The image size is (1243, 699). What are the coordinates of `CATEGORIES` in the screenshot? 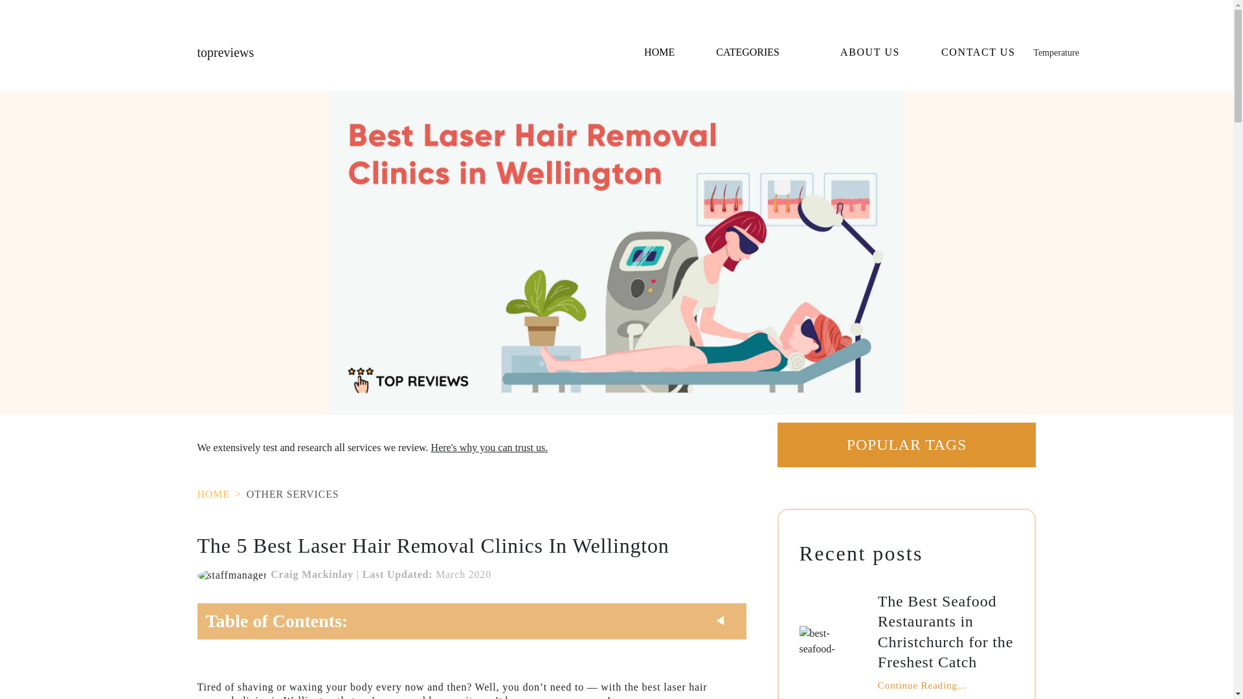 It's located at (757, 52).